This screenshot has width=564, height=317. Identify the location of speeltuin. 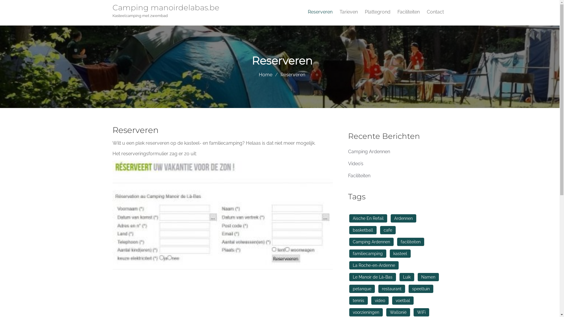
(421, 289).